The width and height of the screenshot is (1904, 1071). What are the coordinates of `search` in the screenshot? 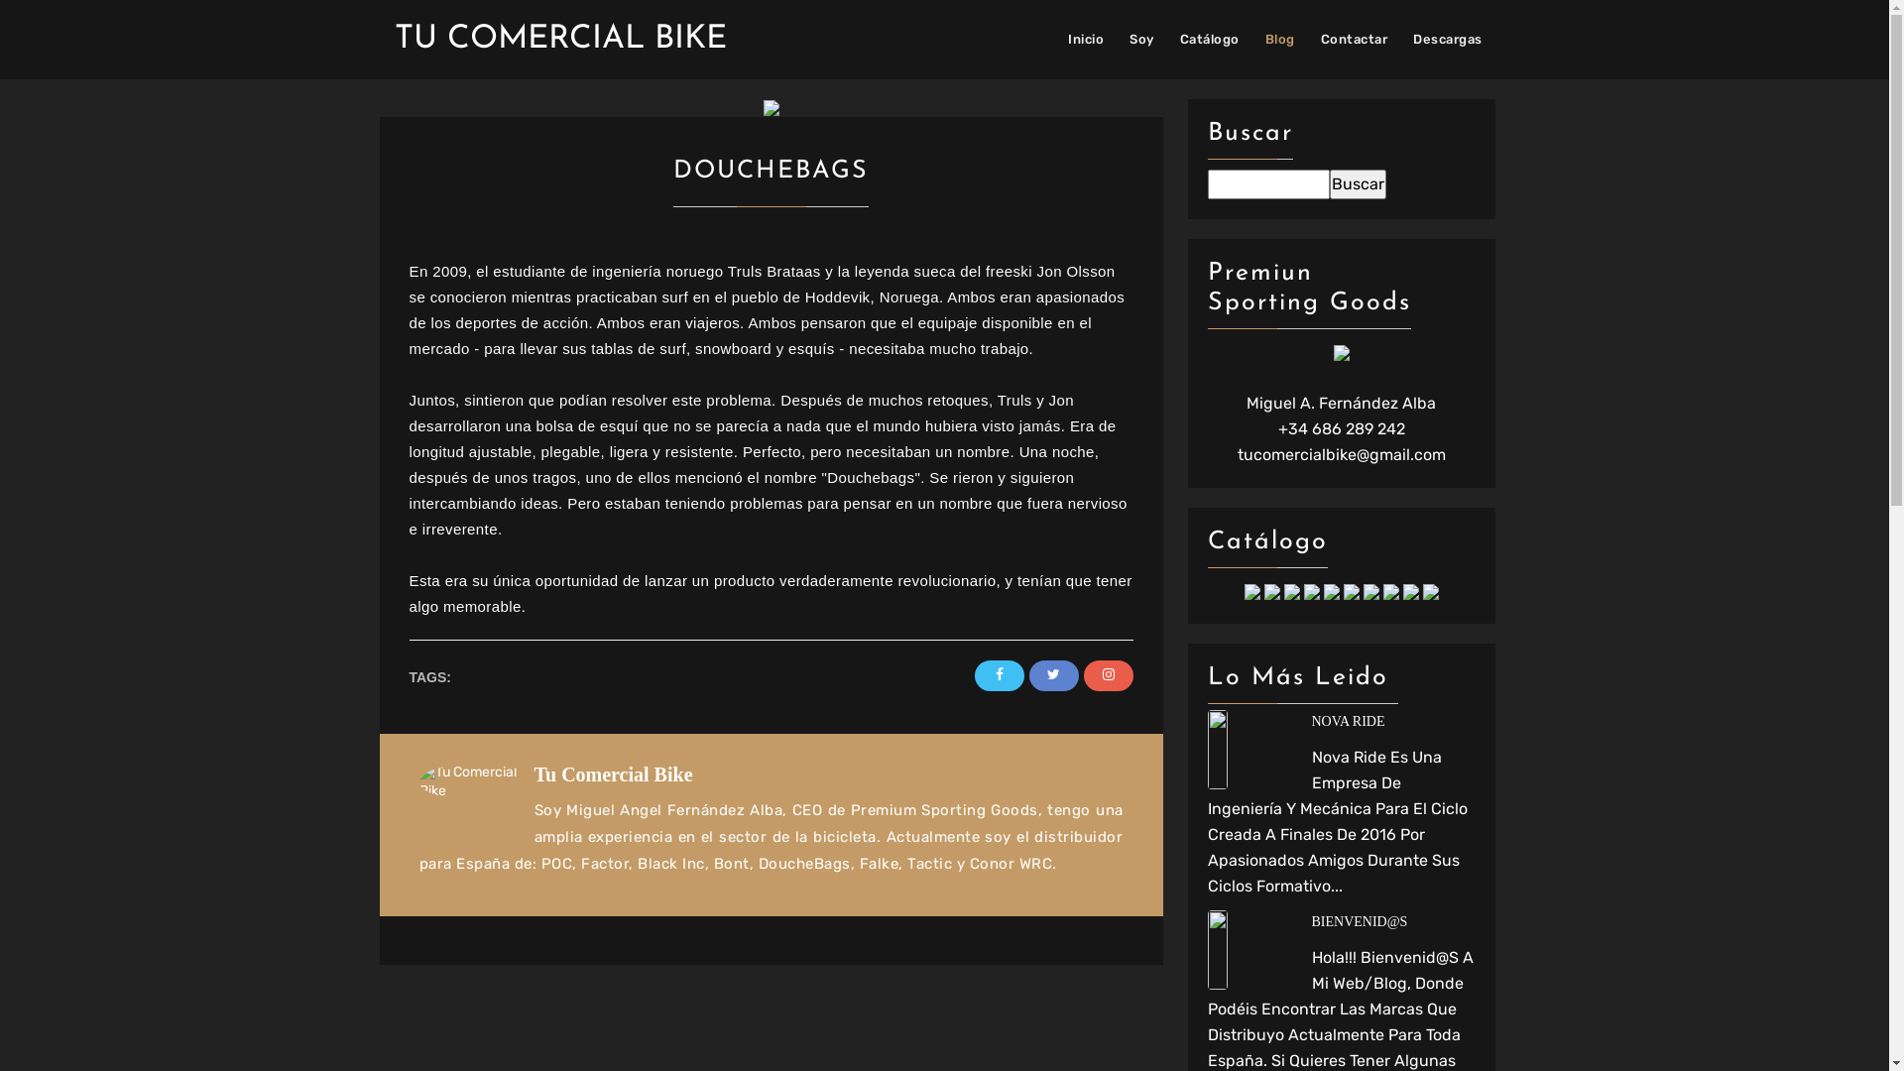 It's located at (1269, 184).